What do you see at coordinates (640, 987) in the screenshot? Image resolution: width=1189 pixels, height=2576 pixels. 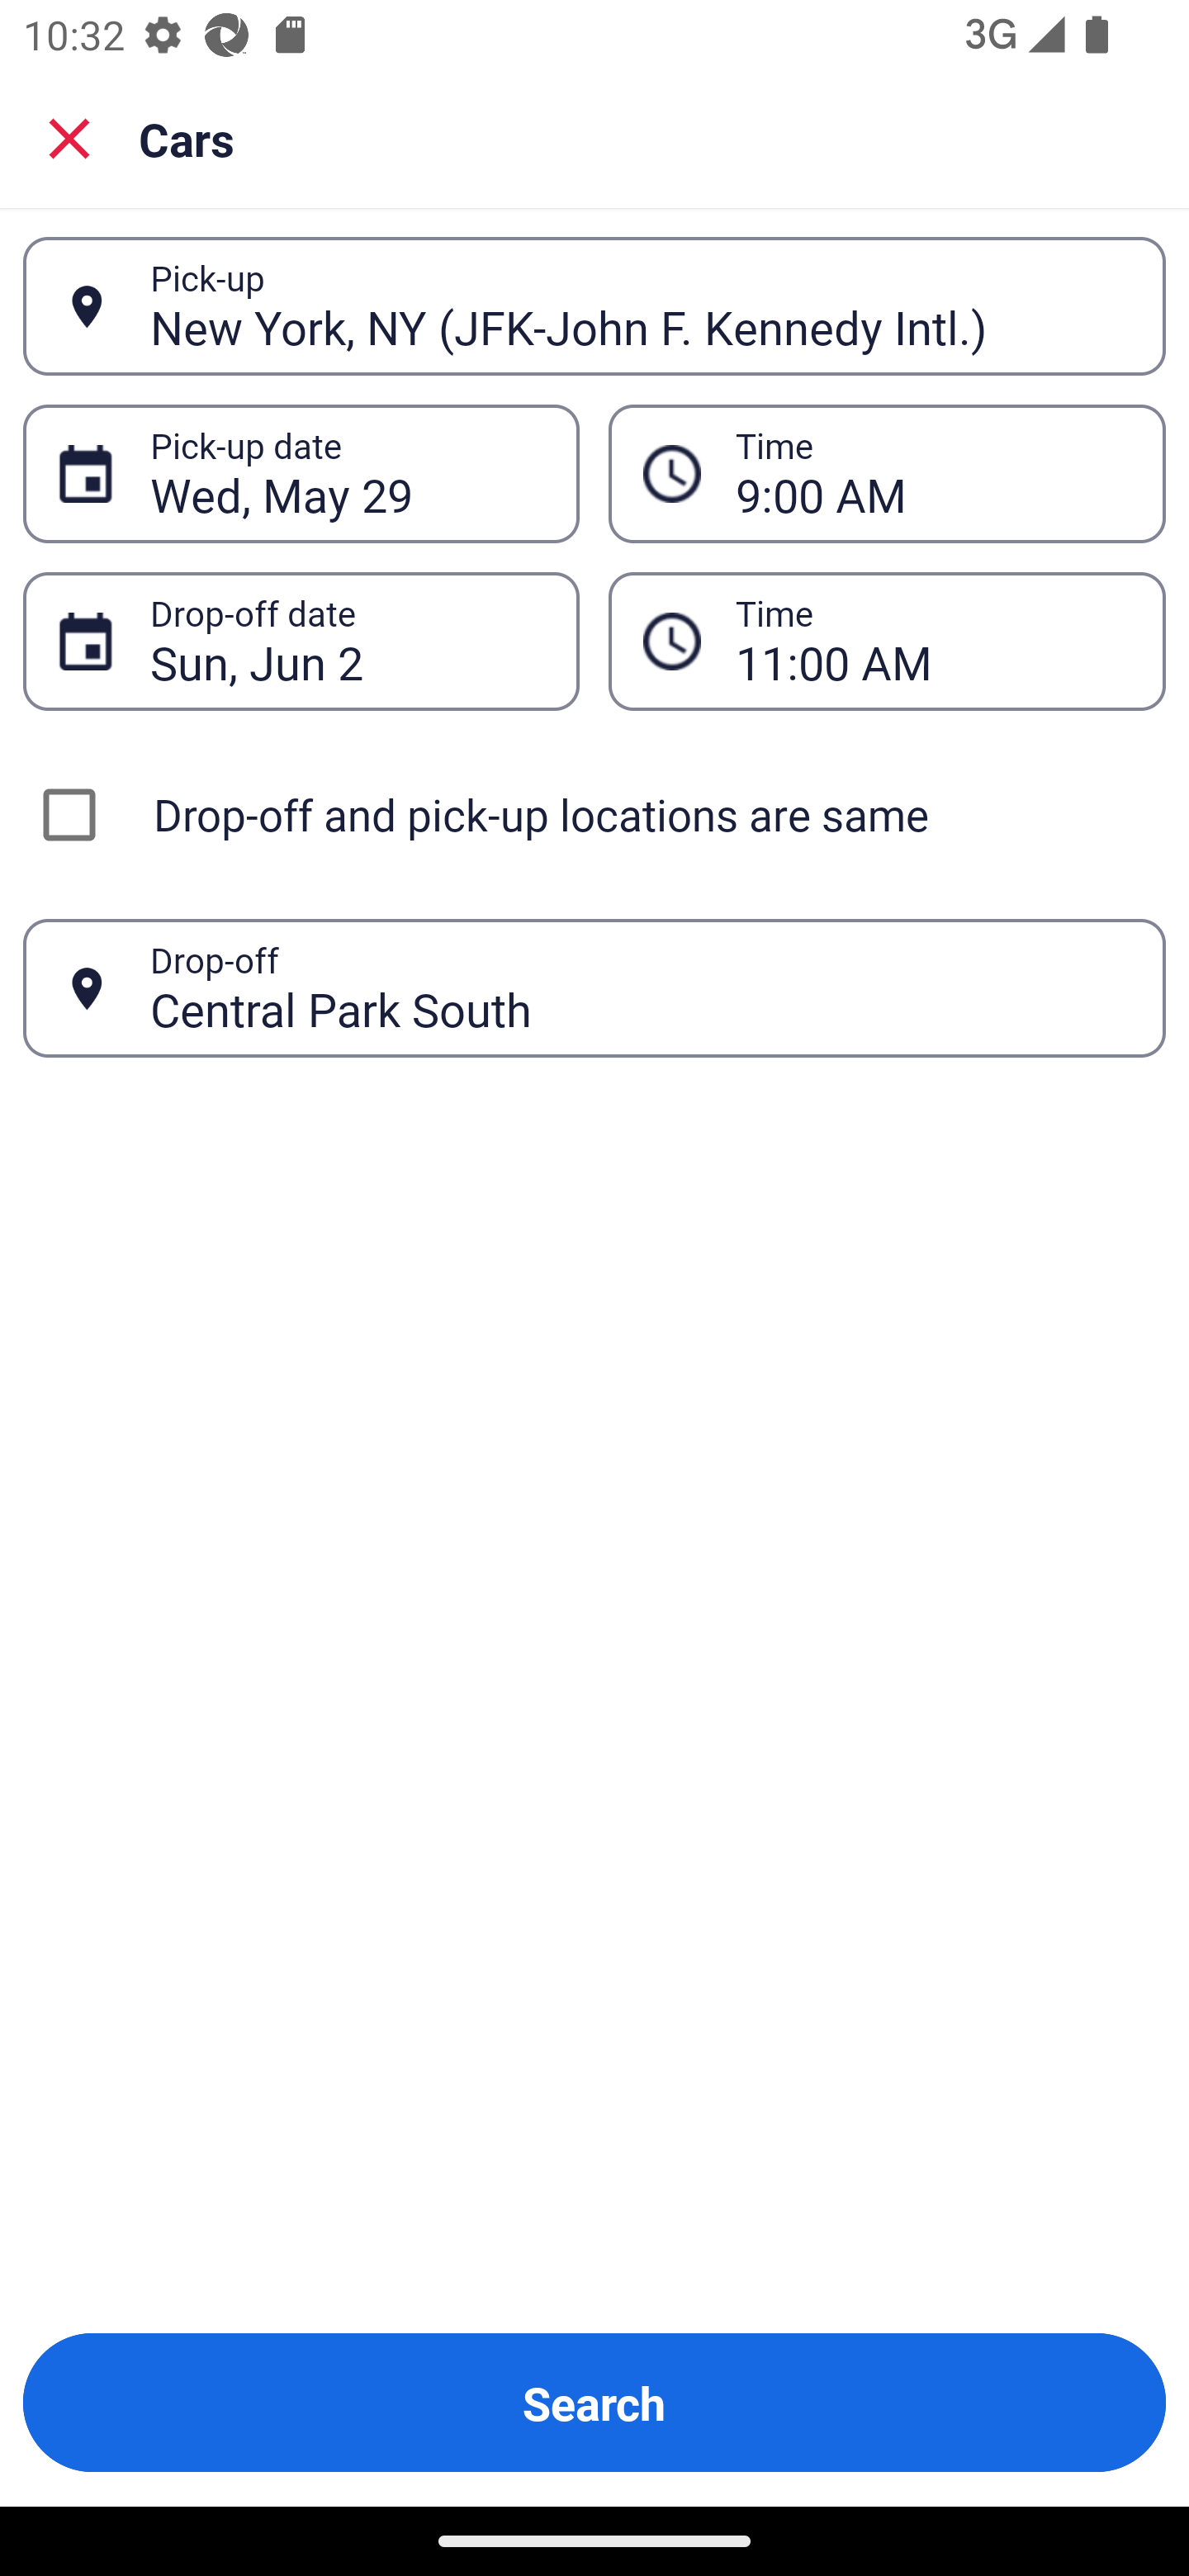 I see `Central Park South` at bounding box center [640, 987].